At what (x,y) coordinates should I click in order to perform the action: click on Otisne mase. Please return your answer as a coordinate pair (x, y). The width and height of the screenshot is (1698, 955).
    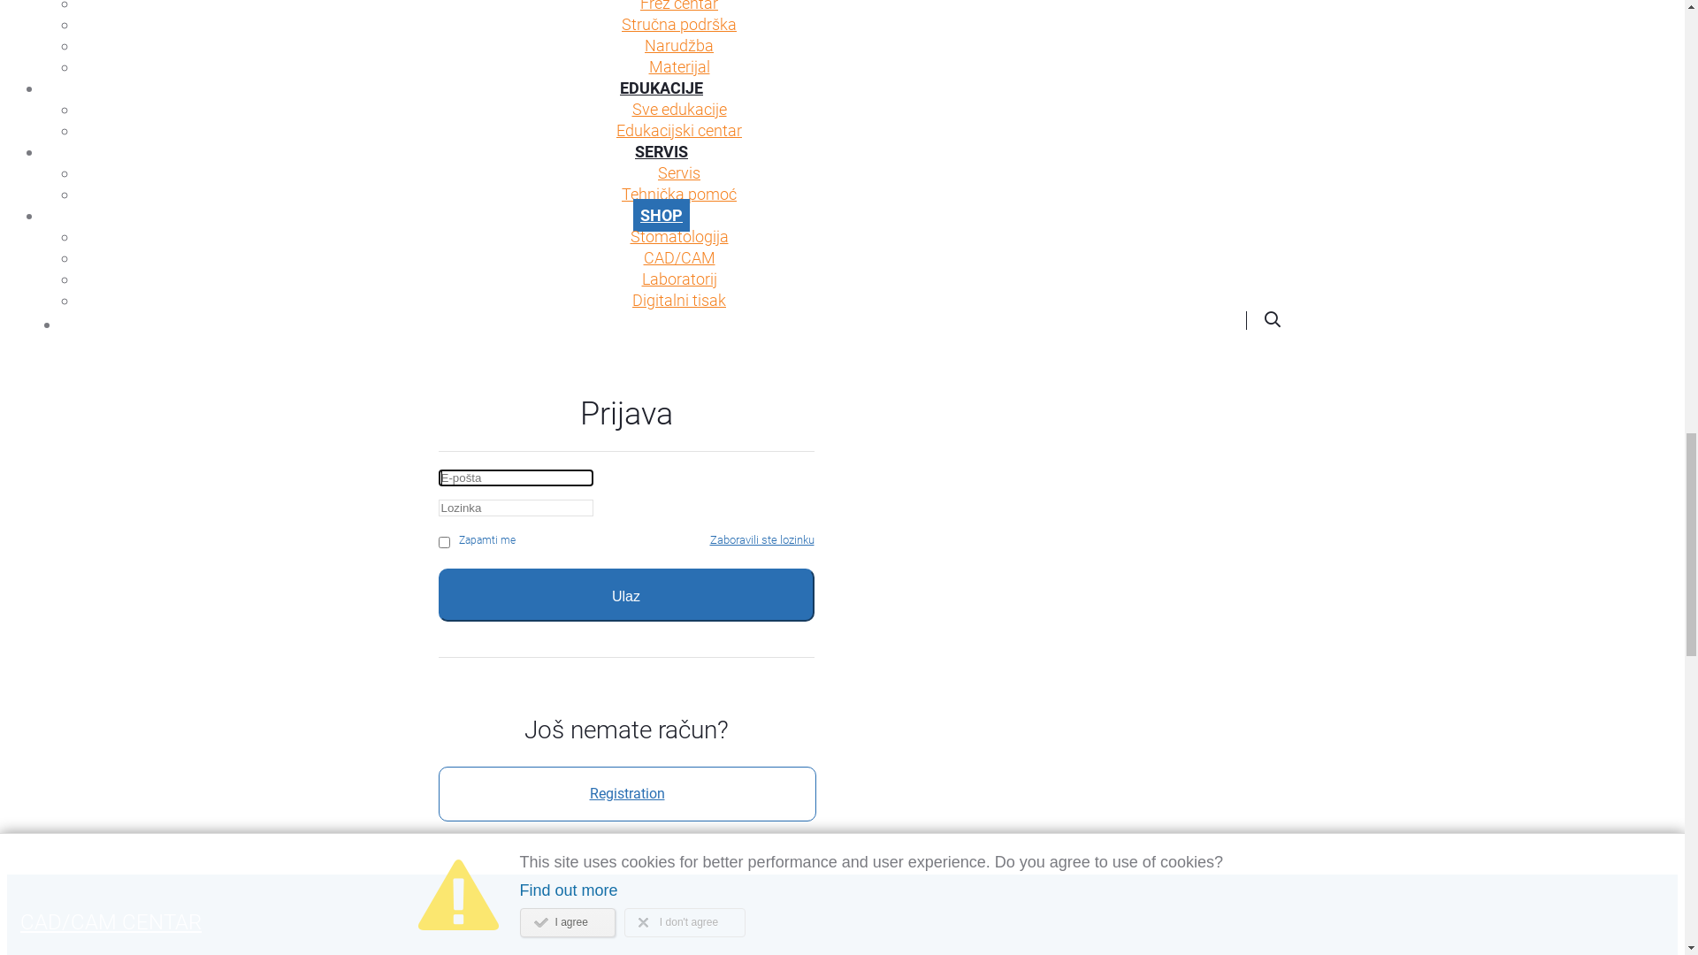
    Looking at the image, I should click on (679, 552).